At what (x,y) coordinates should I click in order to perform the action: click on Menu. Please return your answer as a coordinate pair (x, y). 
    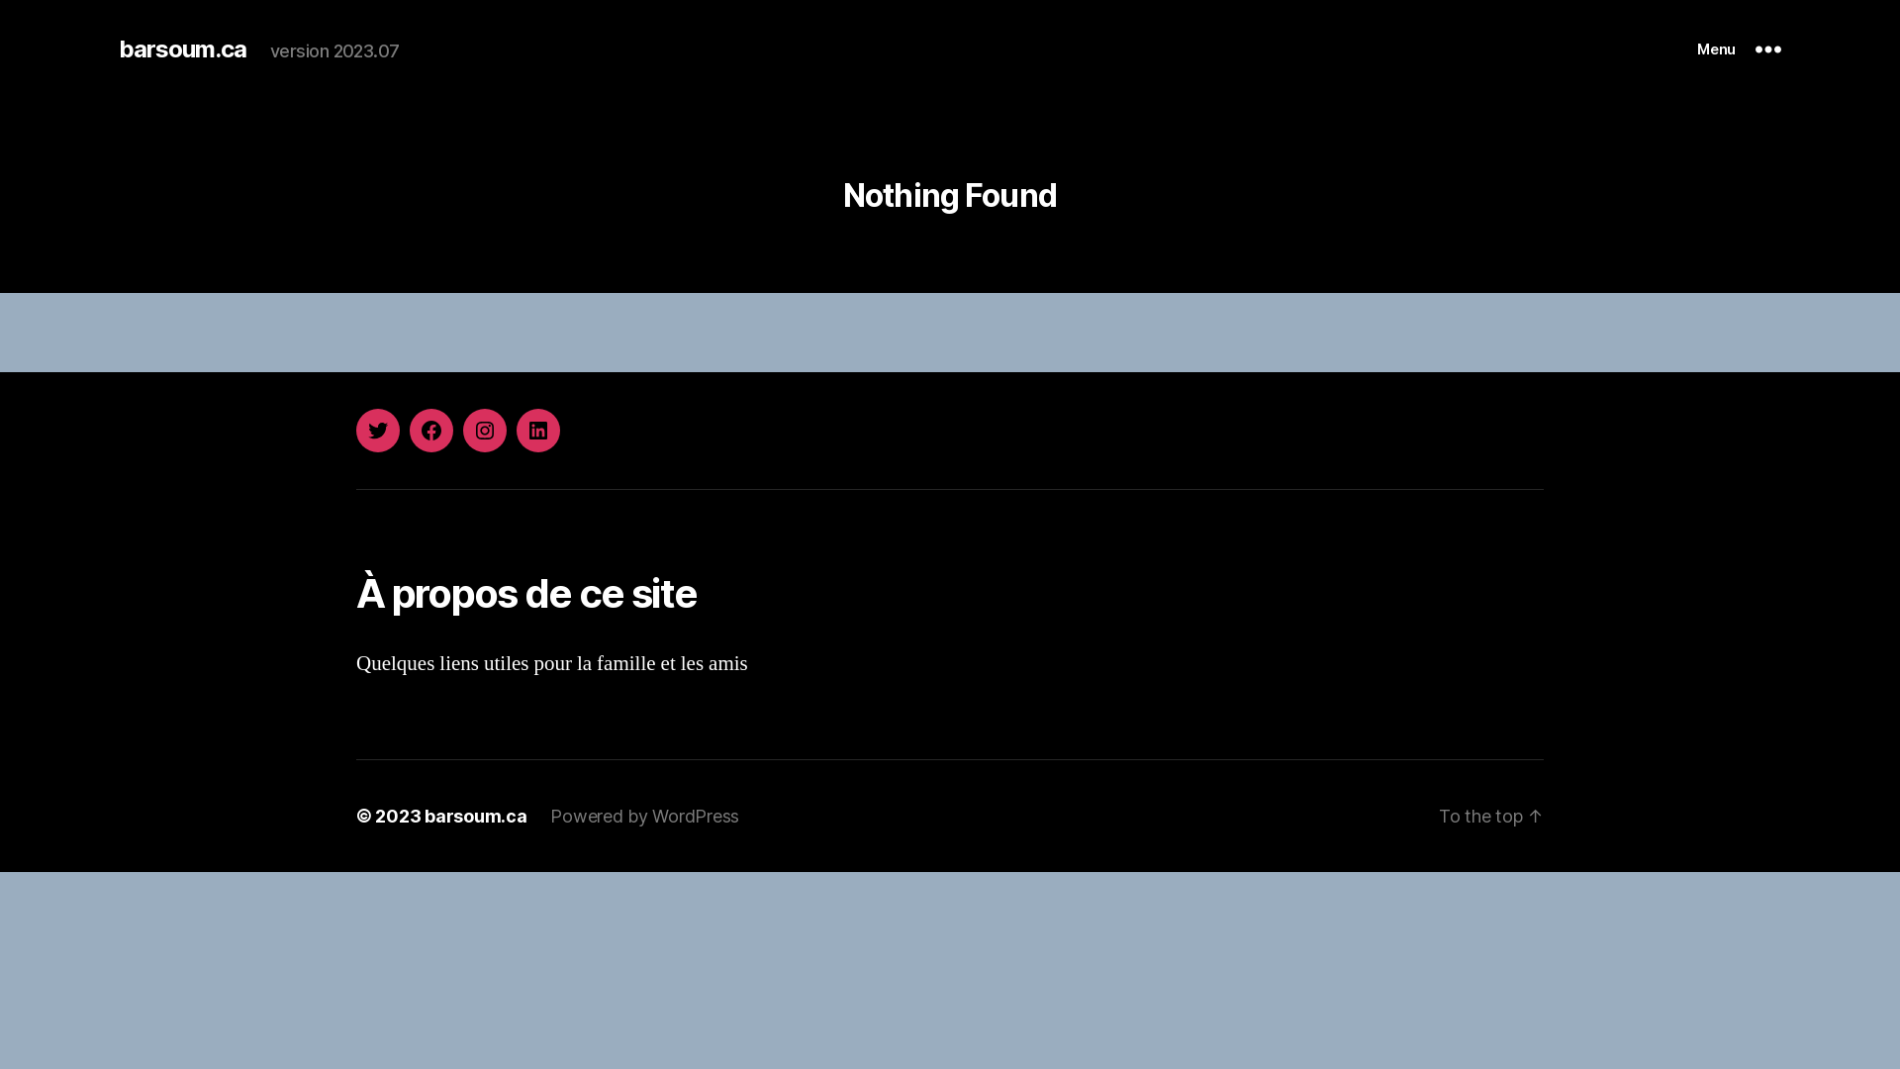
    Looking at the image, I should click on (1740, 49).